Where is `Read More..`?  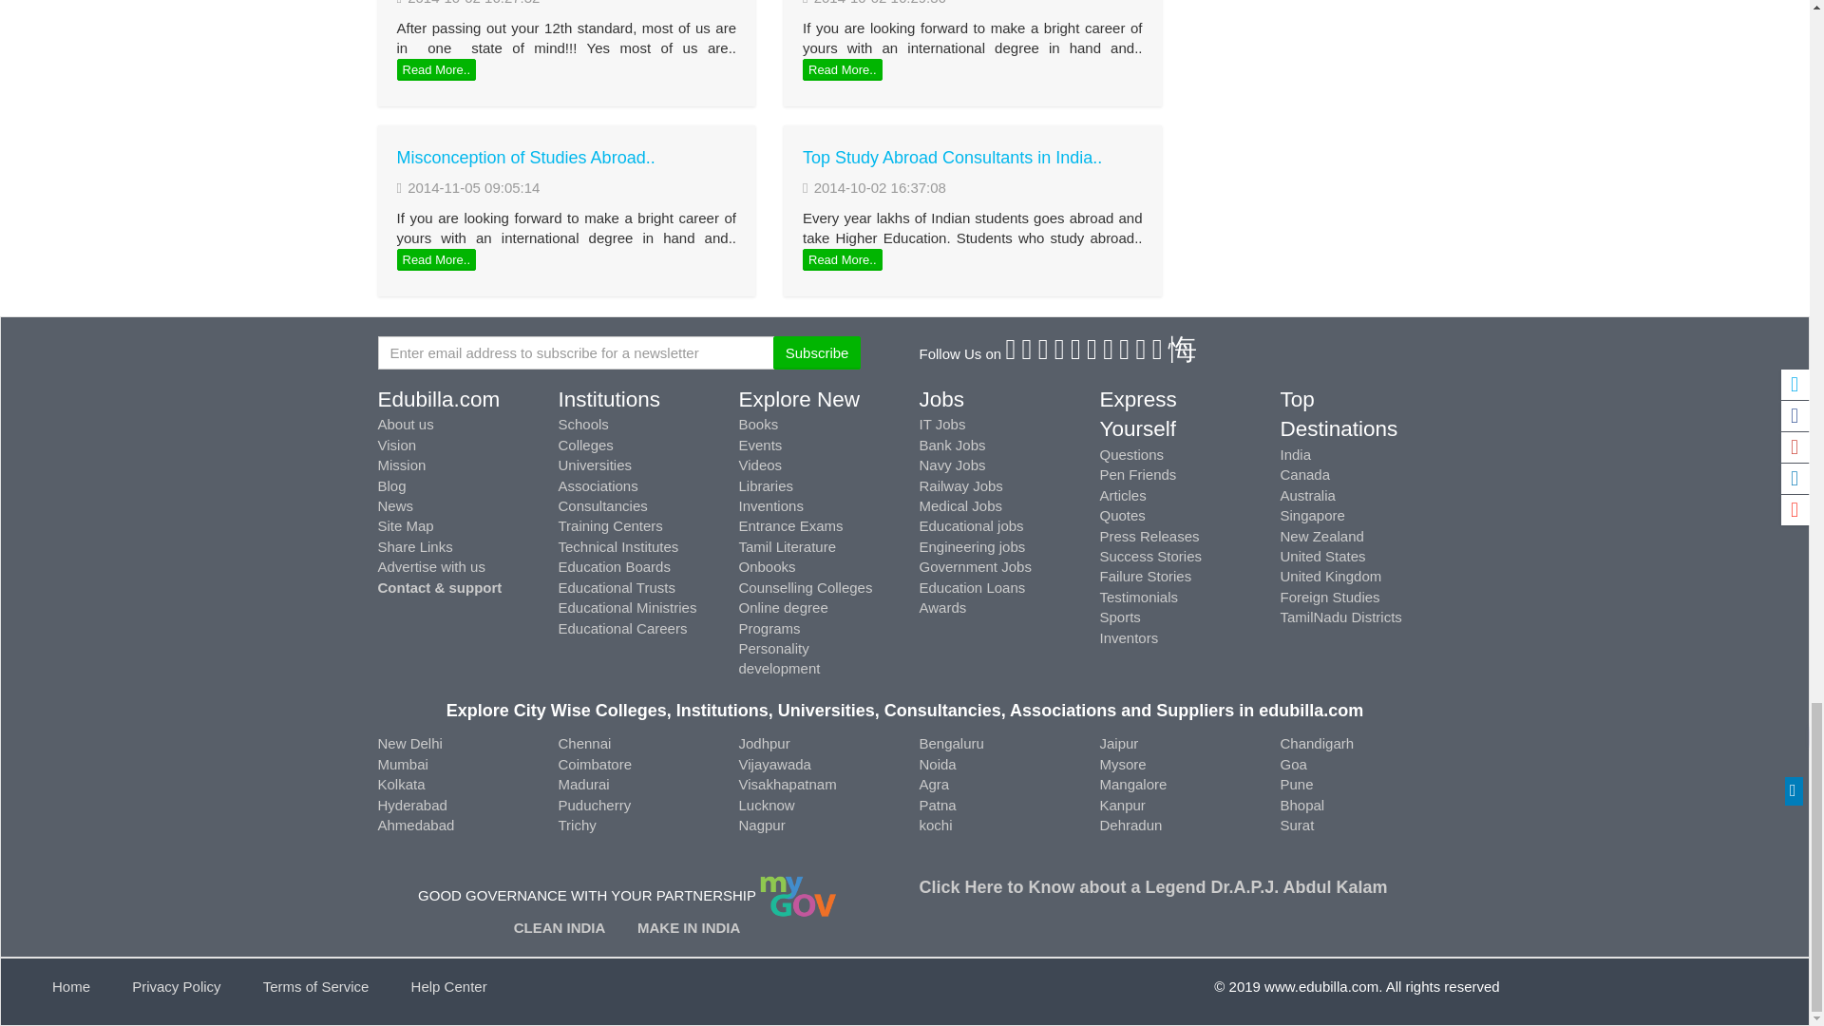 Read More.. is located at coordinates (842, 70).